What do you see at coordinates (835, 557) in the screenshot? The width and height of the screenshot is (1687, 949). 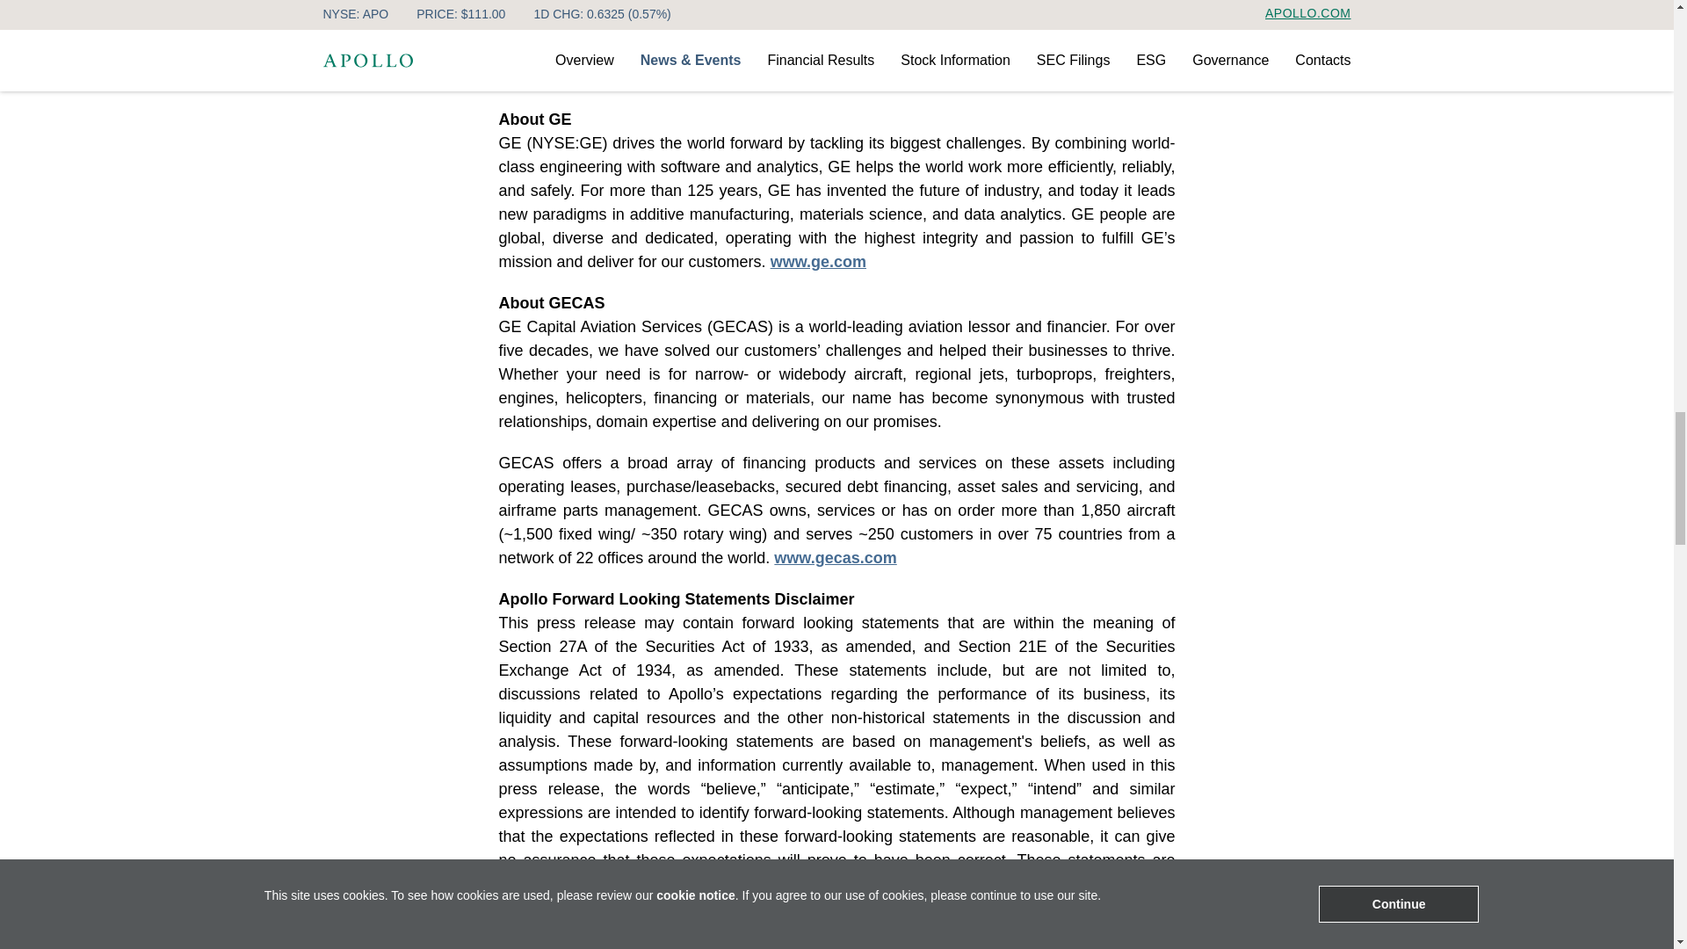 I see `Opens in a new window` at bounding box center [835, 557].